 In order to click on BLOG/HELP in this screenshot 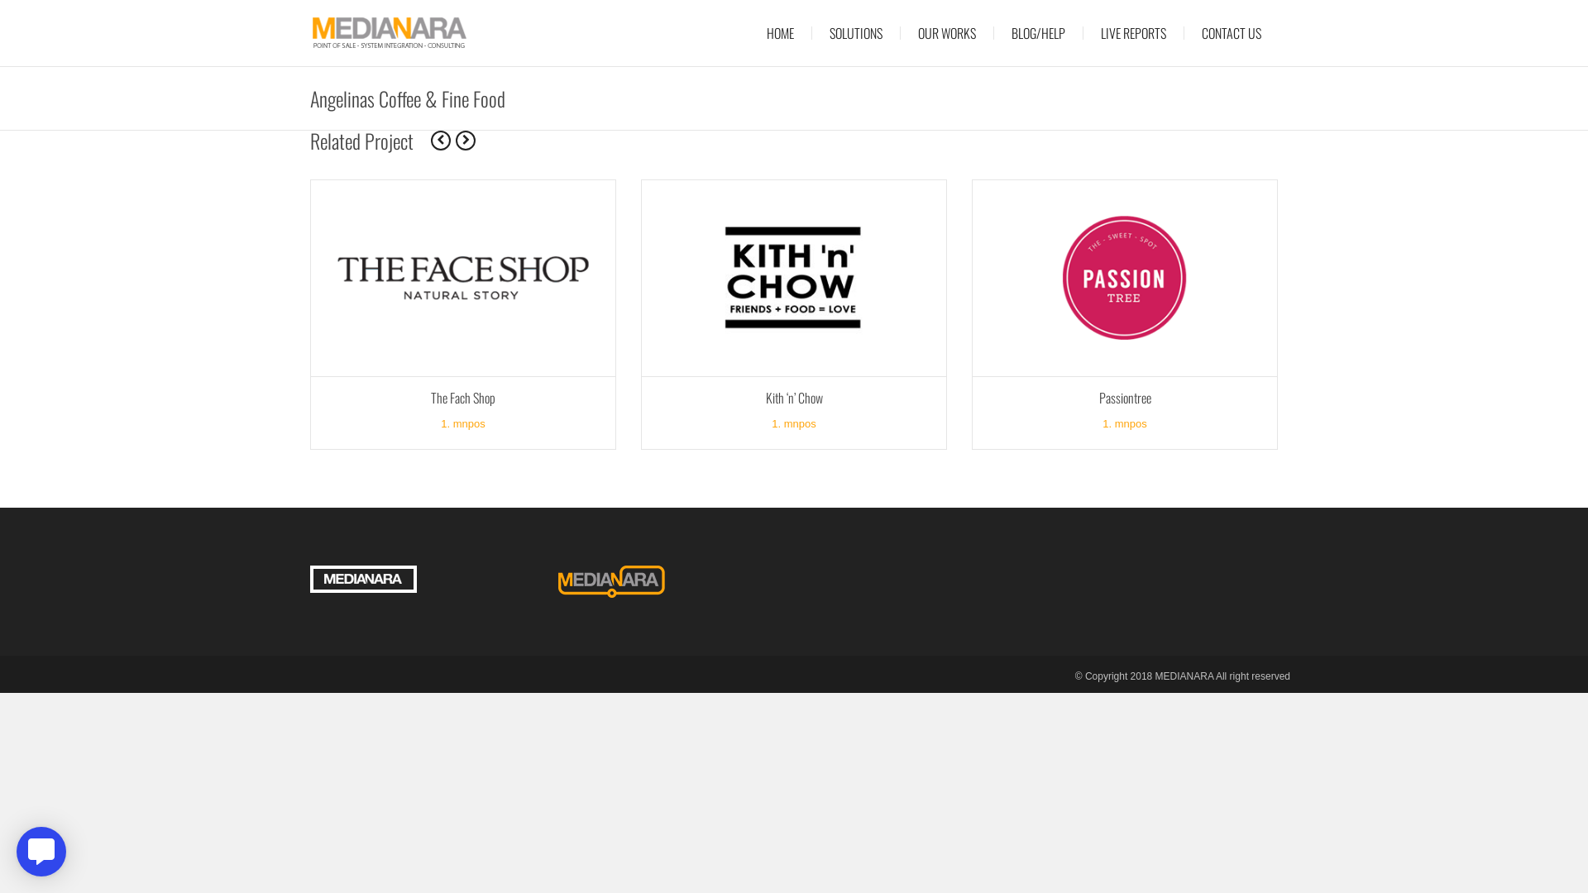, I will do `click(1039, 33)`.